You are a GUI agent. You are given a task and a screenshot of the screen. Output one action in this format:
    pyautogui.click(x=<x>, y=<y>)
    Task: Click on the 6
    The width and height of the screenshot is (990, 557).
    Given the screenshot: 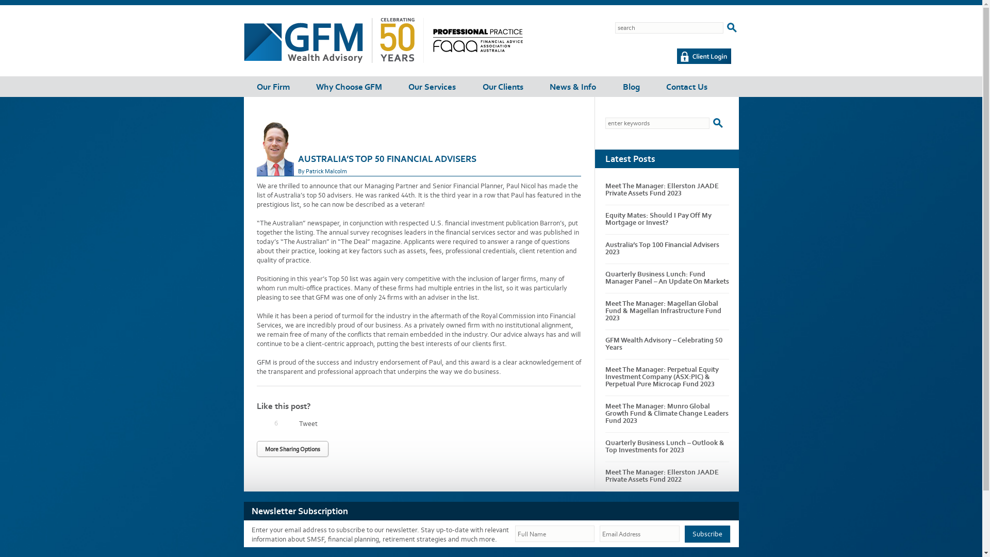 What is the action you would take?
    pyautogui.click(x=262, y=423)
    